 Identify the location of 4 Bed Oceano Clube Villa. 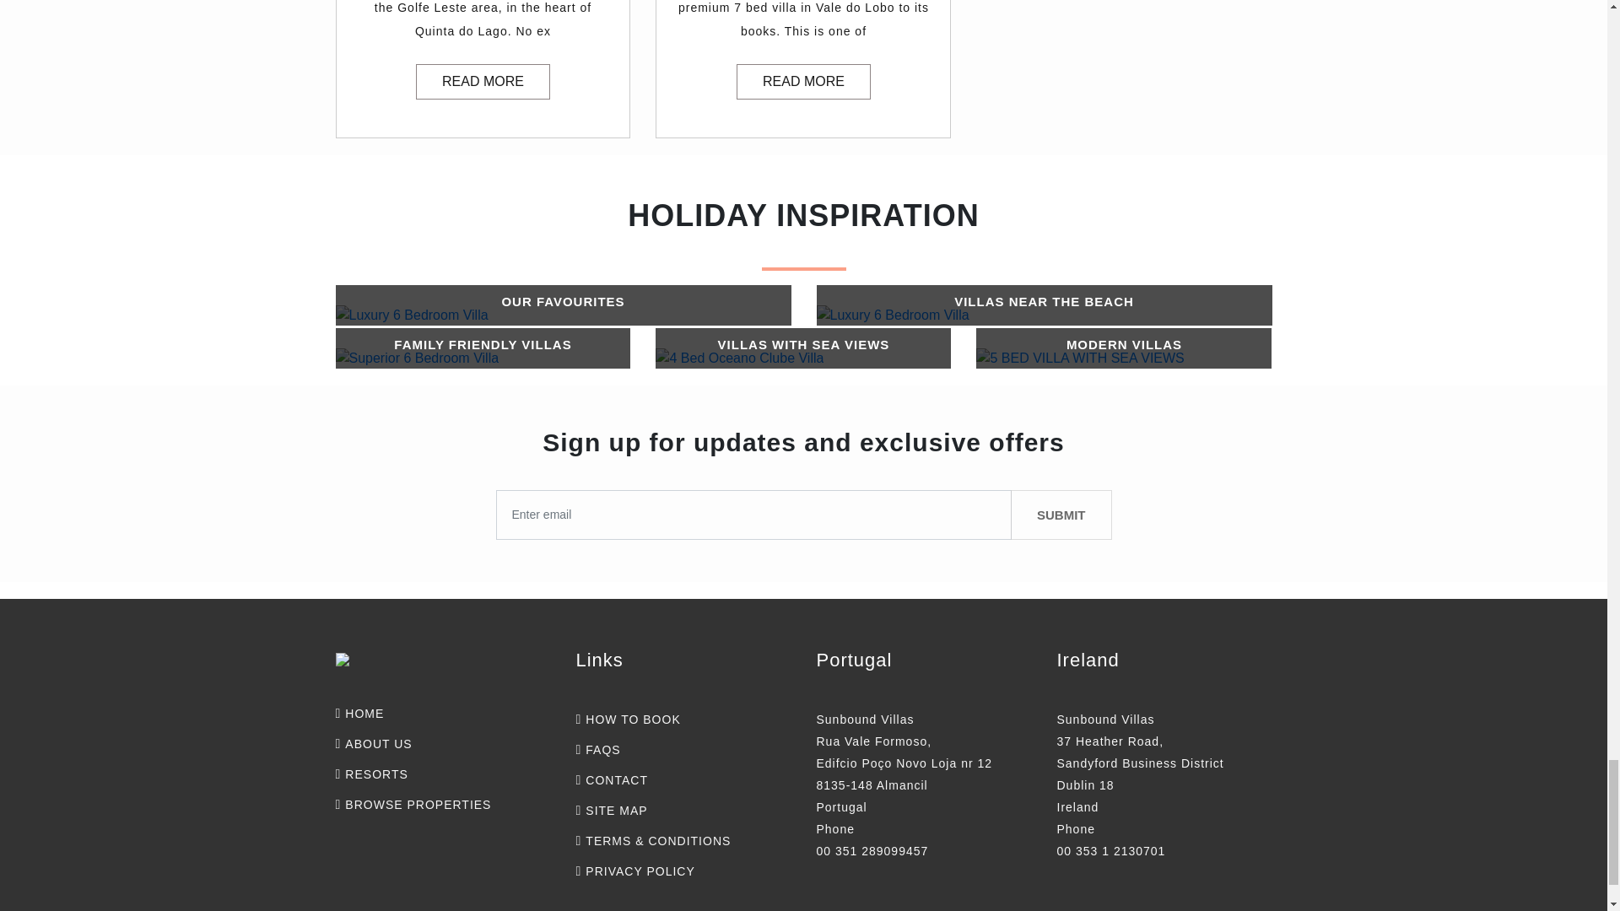
(739, 358).